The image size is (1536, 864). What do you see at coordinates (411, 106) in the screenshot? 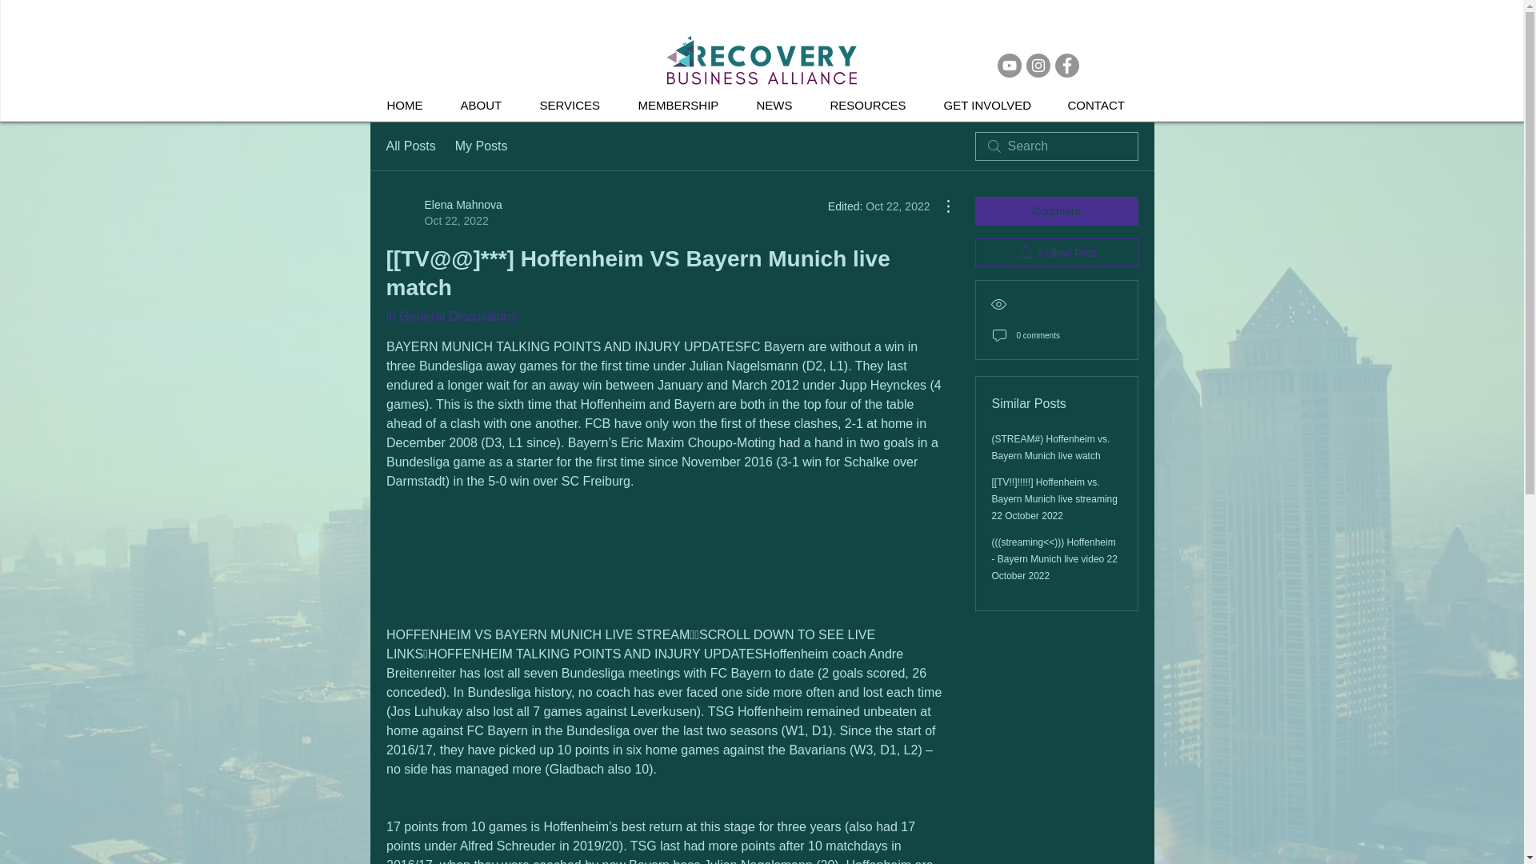
I see `Follow Post` at bounding box center [411, 106].